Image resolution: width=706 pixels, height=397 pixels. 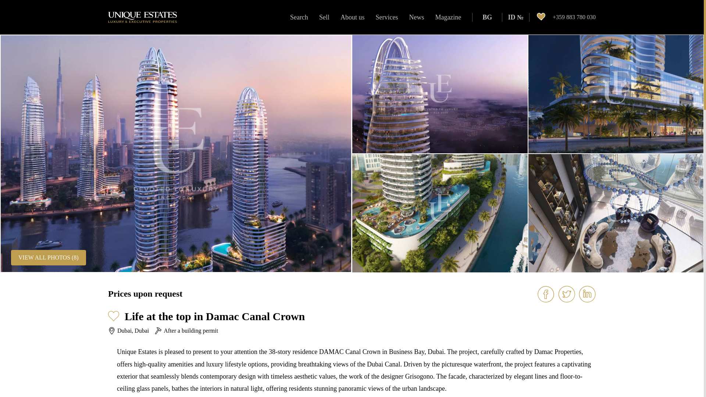 I want to click on Call us, so click(x=574, y=17).